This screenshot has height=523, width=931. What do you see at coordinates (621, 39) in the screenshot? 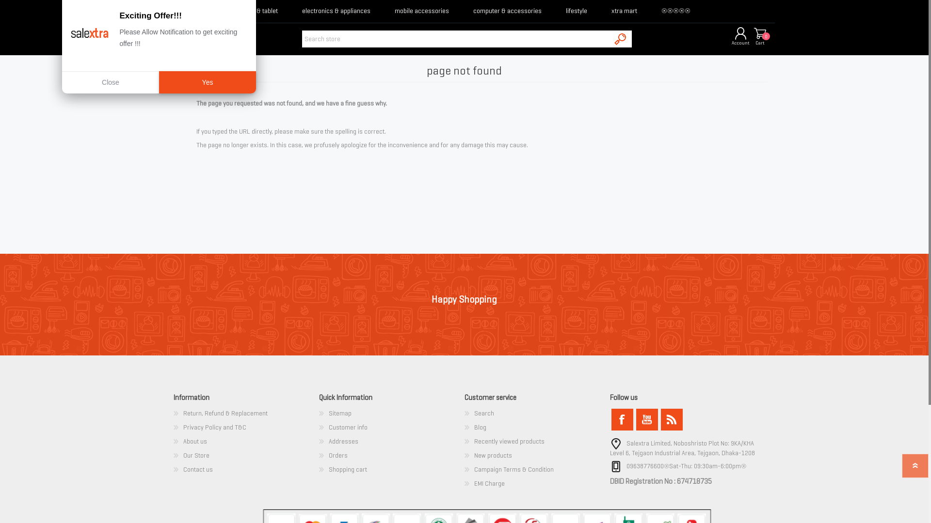
I see `Search` at bounding box center [621, 39].